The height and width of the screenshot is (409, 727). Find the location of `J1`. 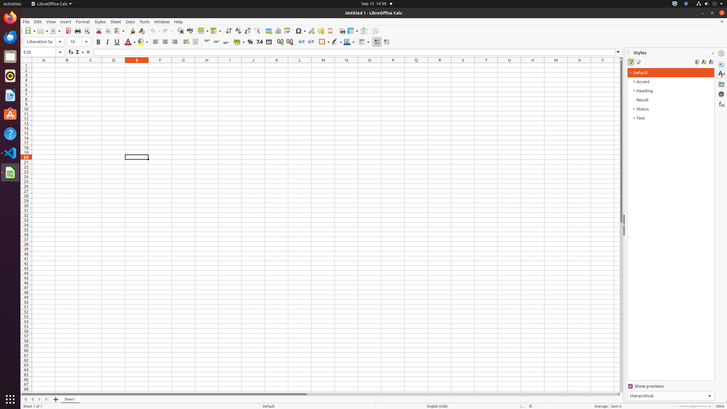

J1 is located at coordinates (253, 65).